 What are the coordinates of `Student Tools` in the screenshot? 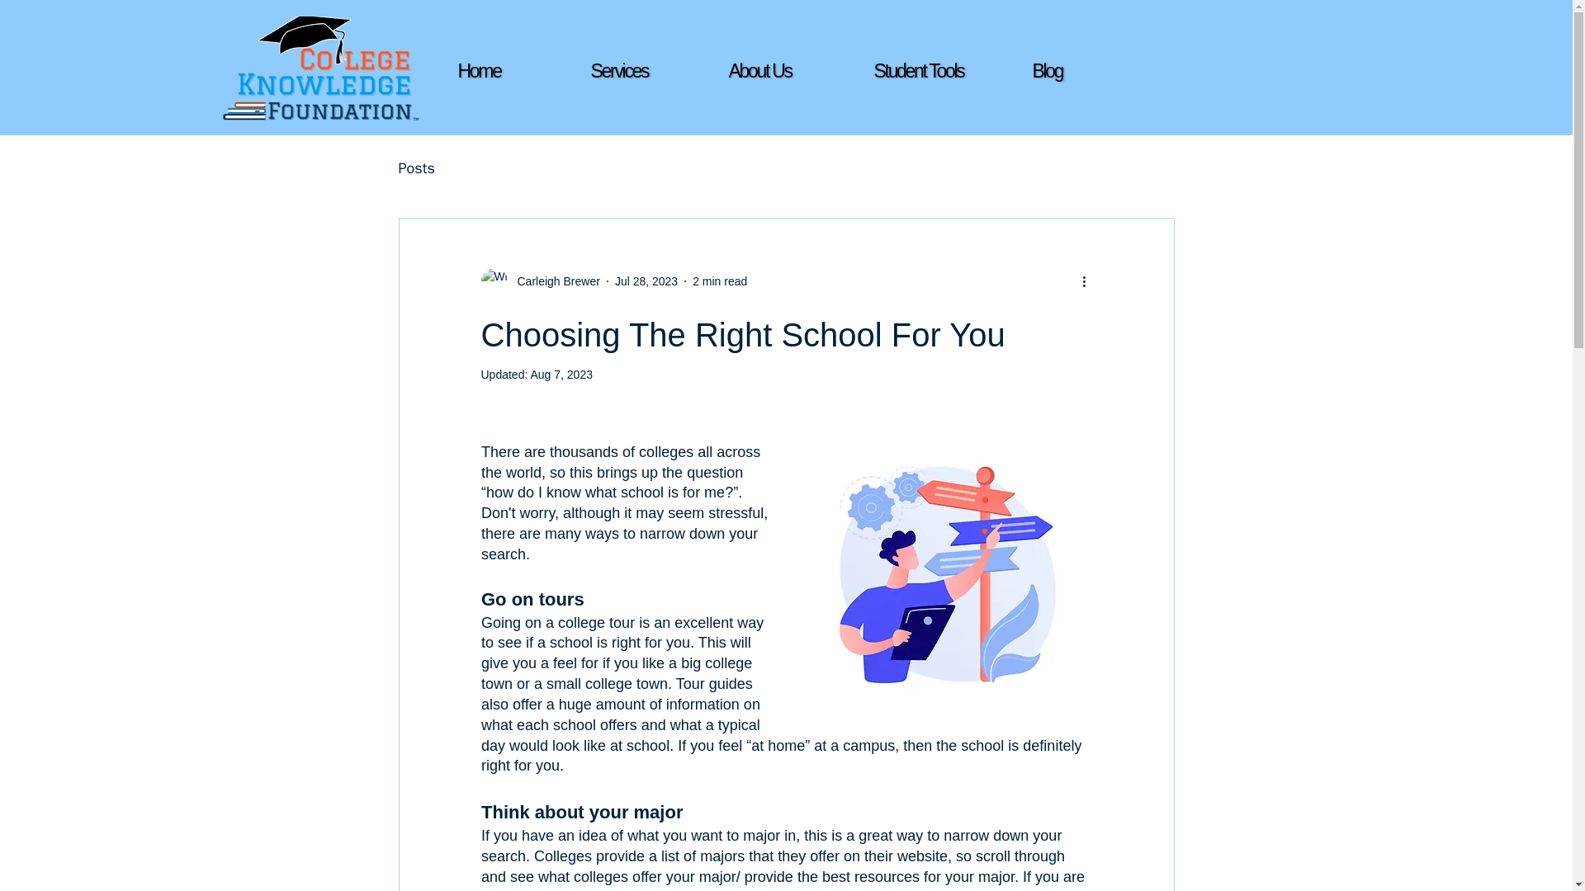 It's located at (930, 71).